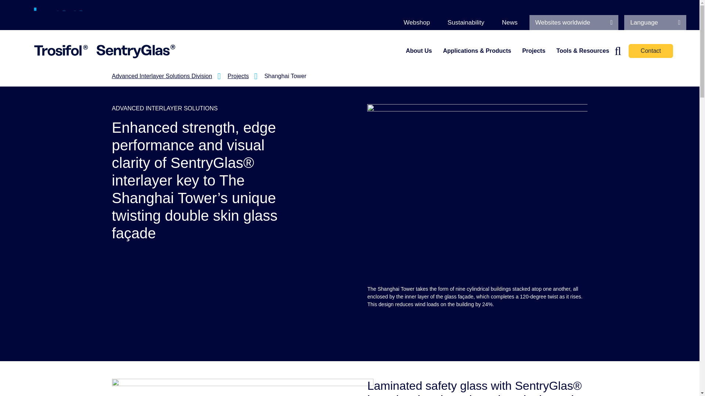 The width and height of the screenshot is (705, 396). Describe the element at coordinates (466, 23) in the screenshot. I see `Sustainability` at that location.